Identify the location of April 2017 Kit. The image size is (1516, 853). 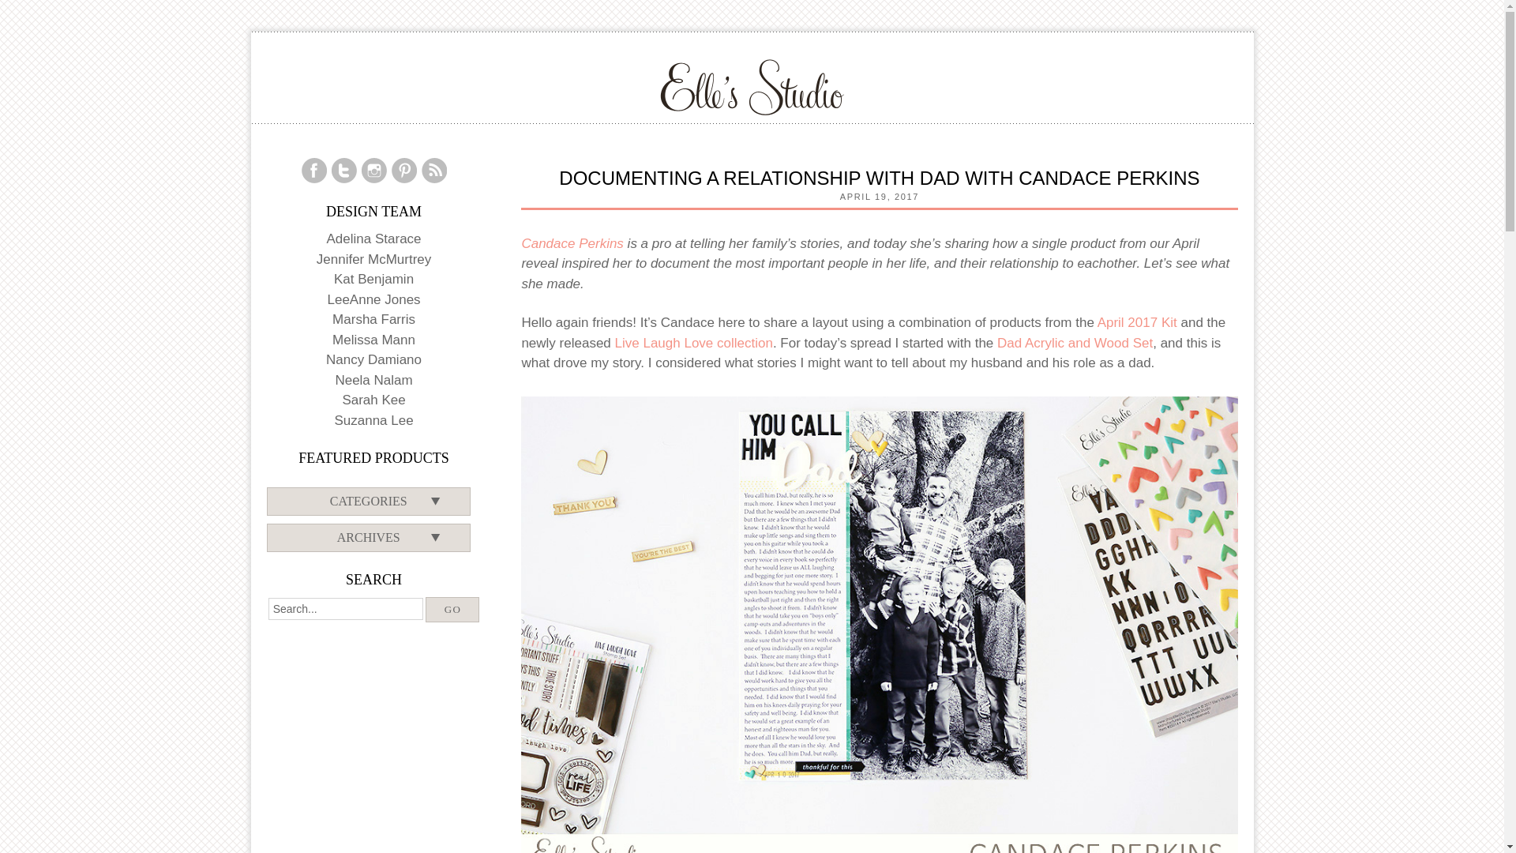
(1137, 322).